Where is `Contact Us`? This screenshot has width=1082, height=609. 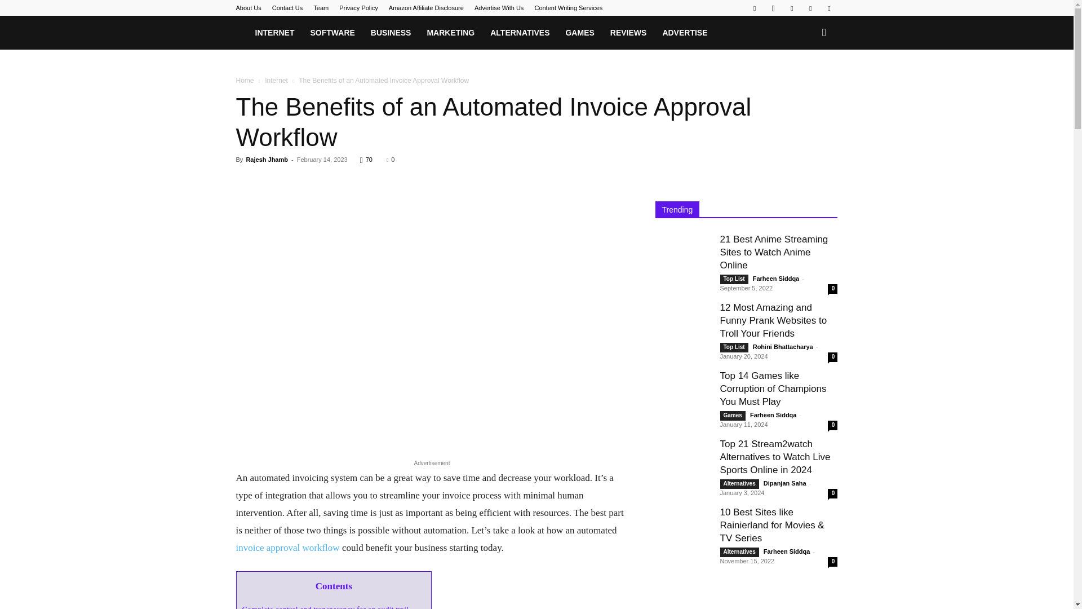 Contact Us is located at coordinates (287, 8).